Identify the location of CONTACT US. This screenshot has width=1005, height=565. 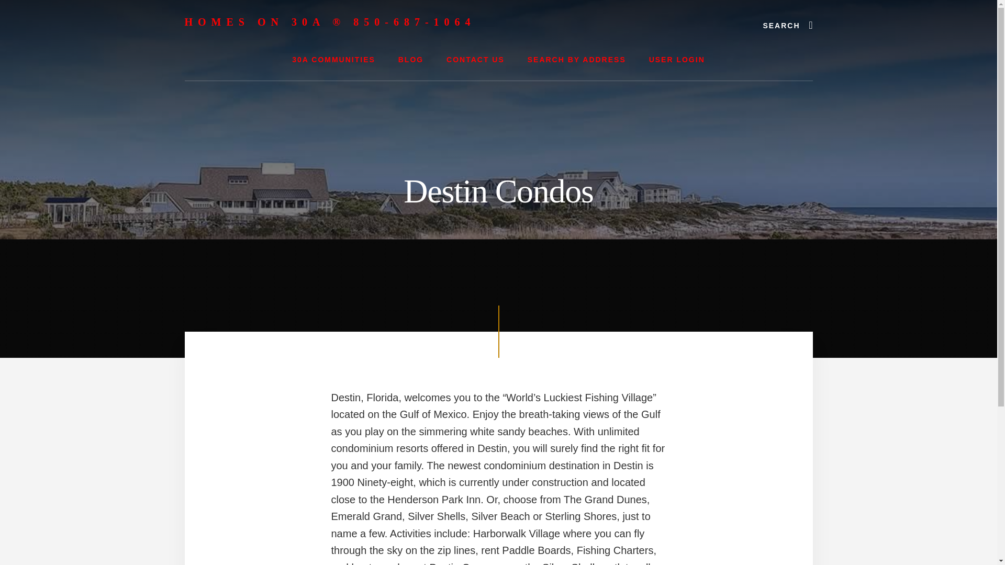
(475, 60).